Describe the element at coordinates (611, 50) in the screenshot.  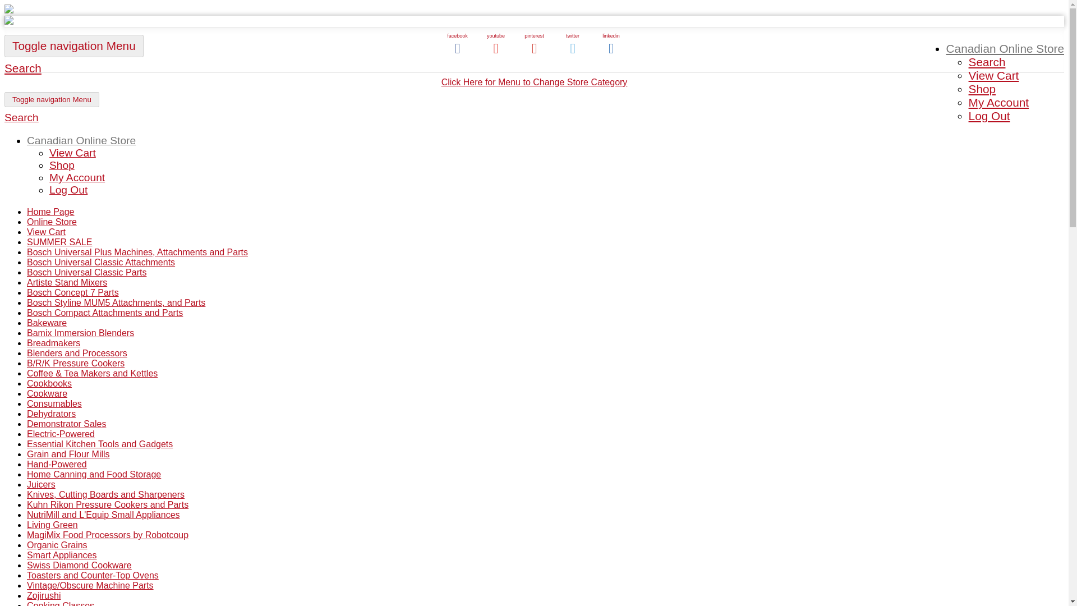
I see `linkedin` at that location.